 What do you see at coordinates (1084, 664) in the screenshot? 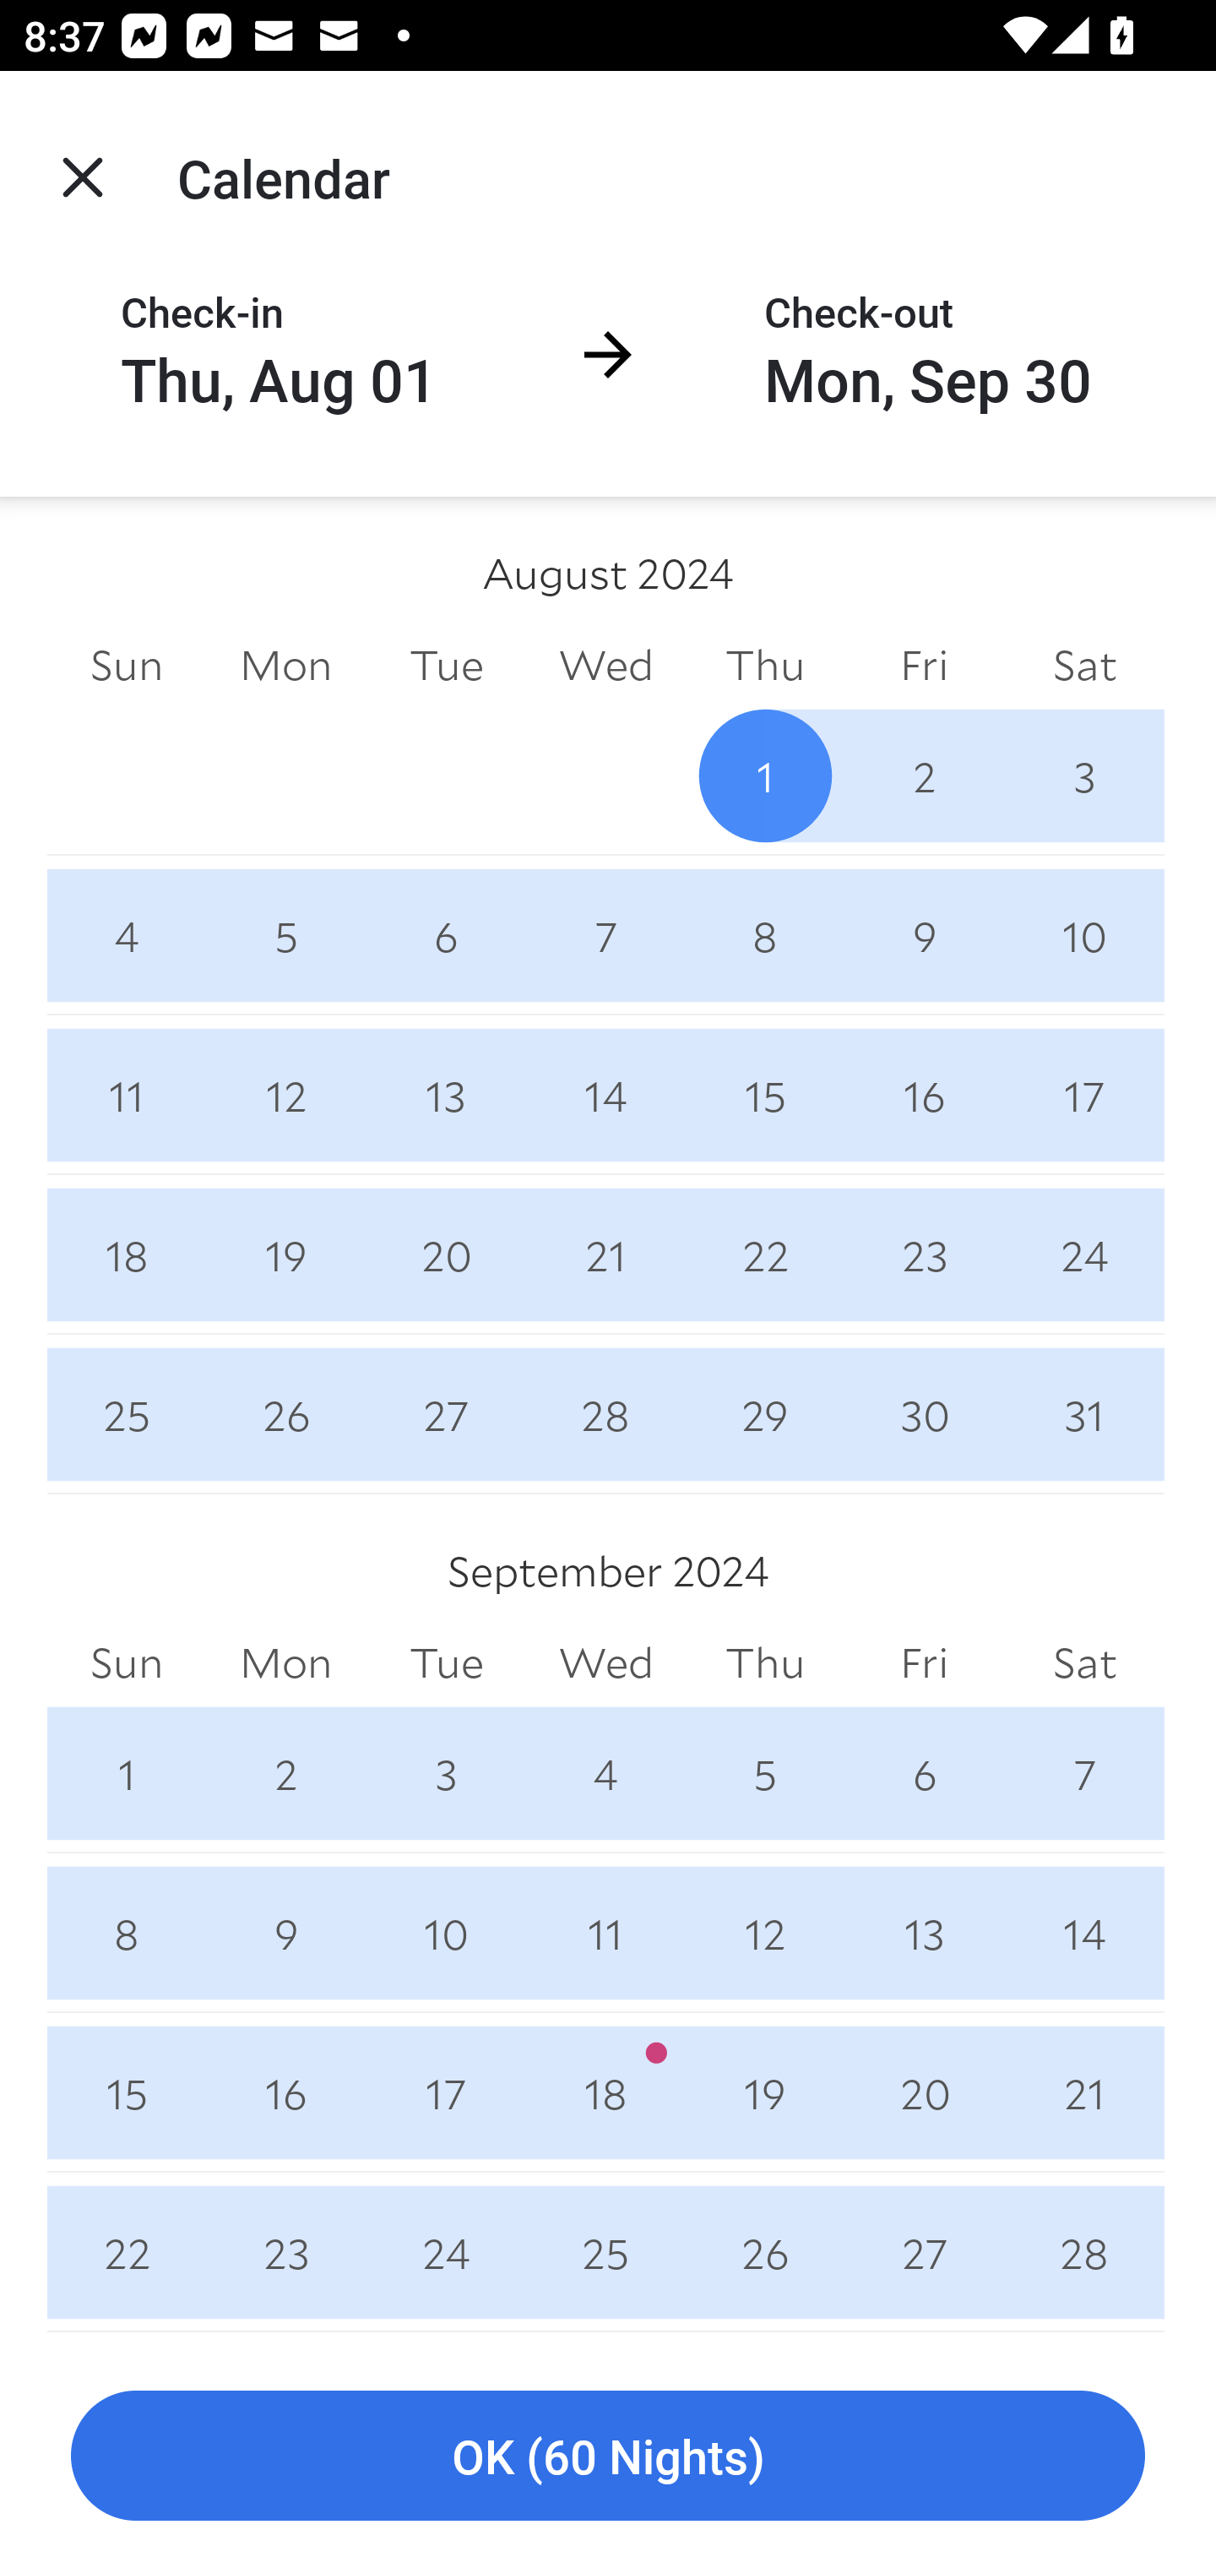
I see `Sat` at bounding box center [1084, 664].